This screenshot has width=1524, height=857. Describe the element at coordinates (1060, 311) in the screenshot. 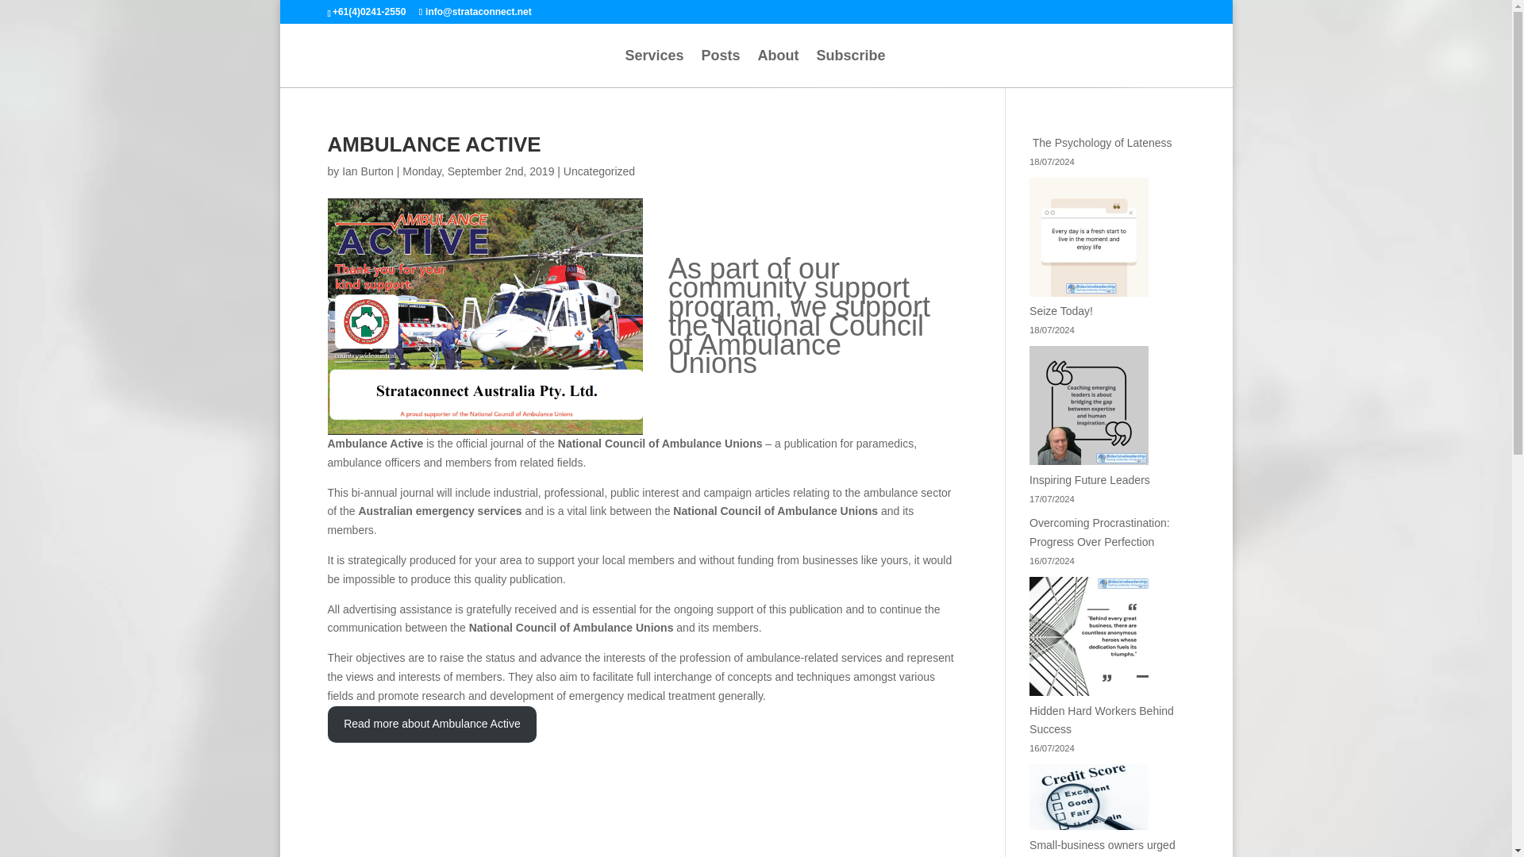

I see `Seize Today!` at that location.